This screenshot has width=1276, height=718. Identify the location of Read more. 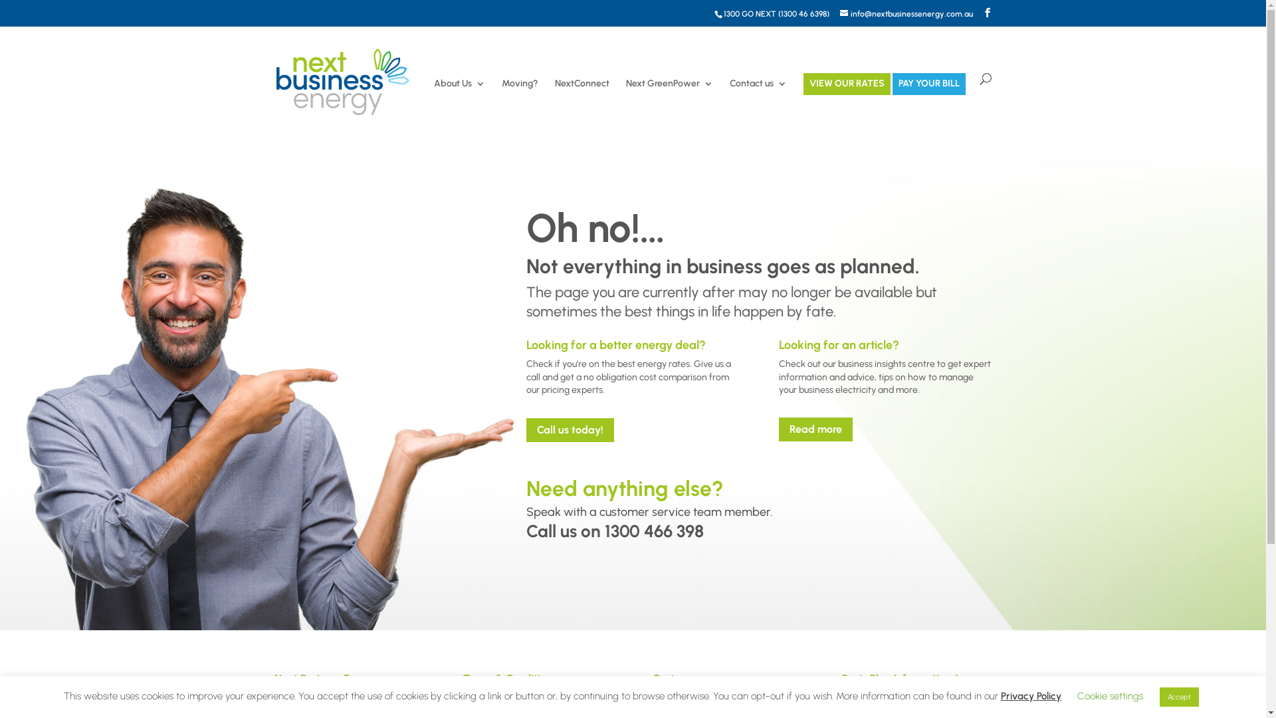
(816, 429).